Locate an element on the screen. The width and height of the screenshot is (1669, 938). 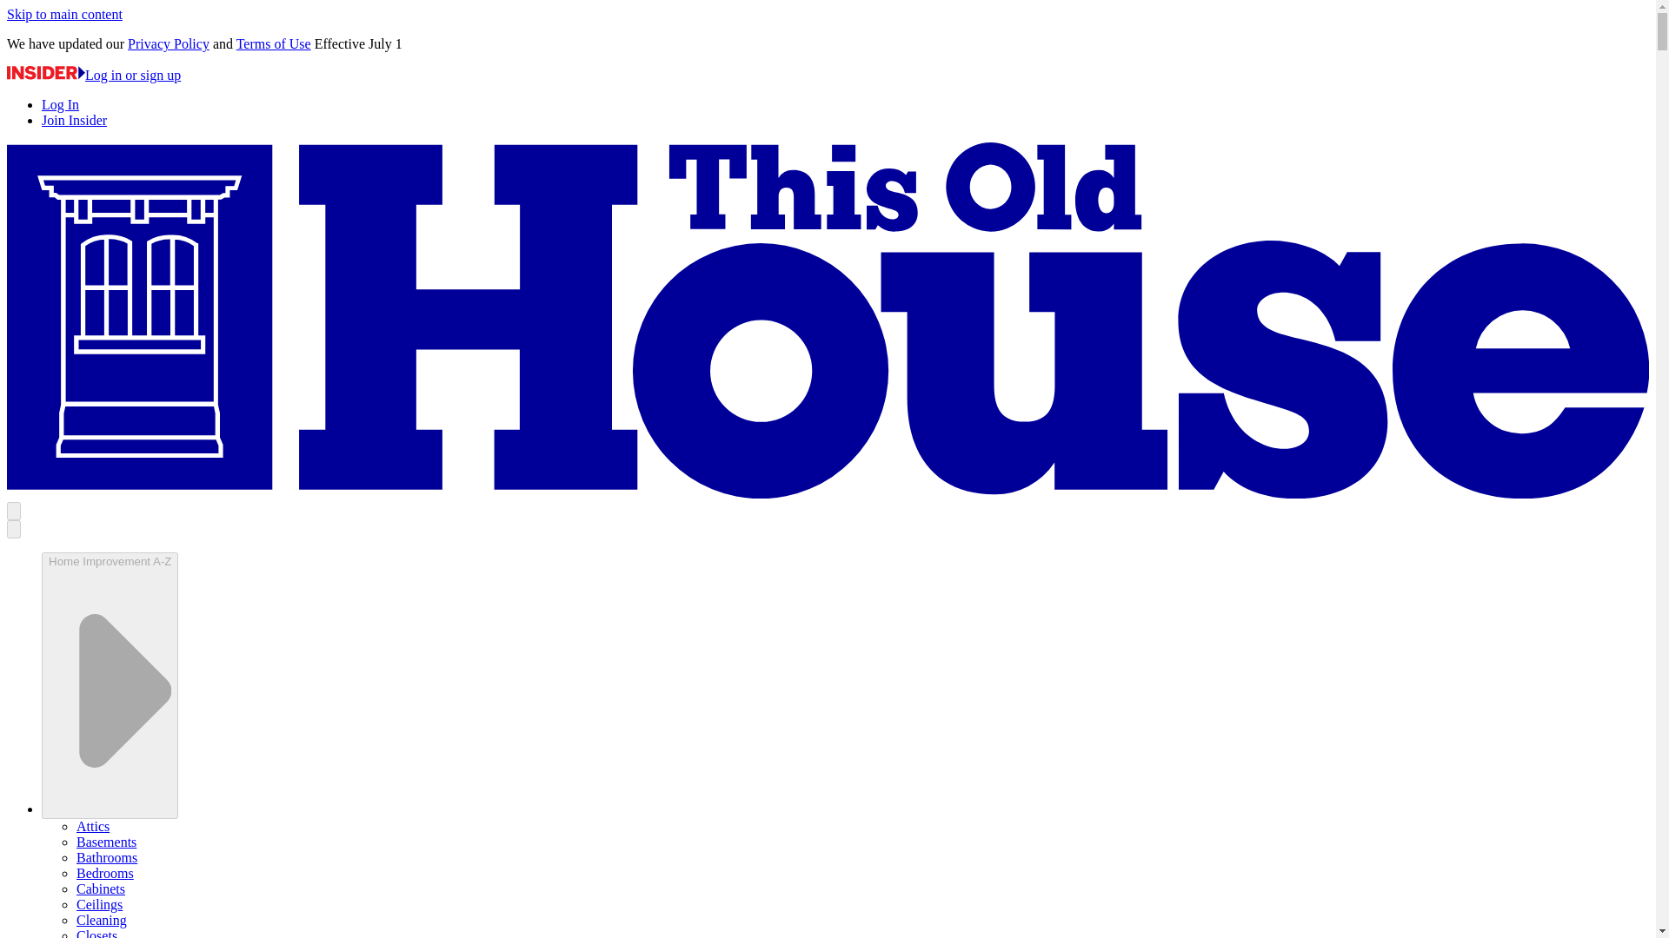
Ceilings is located at coordinates (99, 903).